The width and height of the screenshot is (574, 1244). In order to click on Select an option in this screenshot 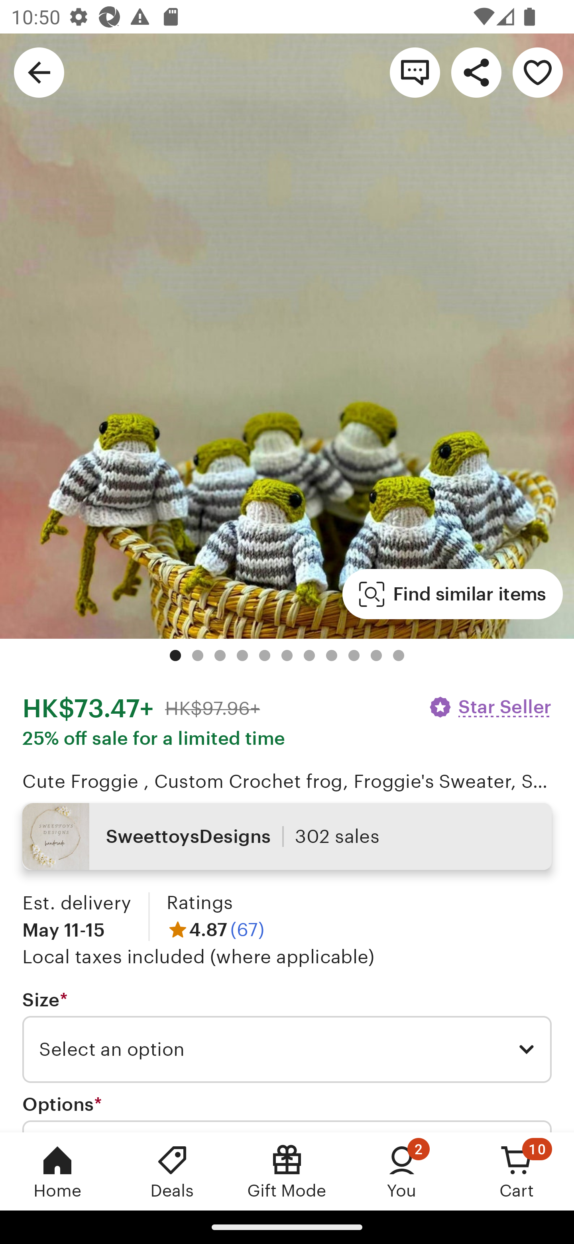, I will do `click(287, 1050)`.